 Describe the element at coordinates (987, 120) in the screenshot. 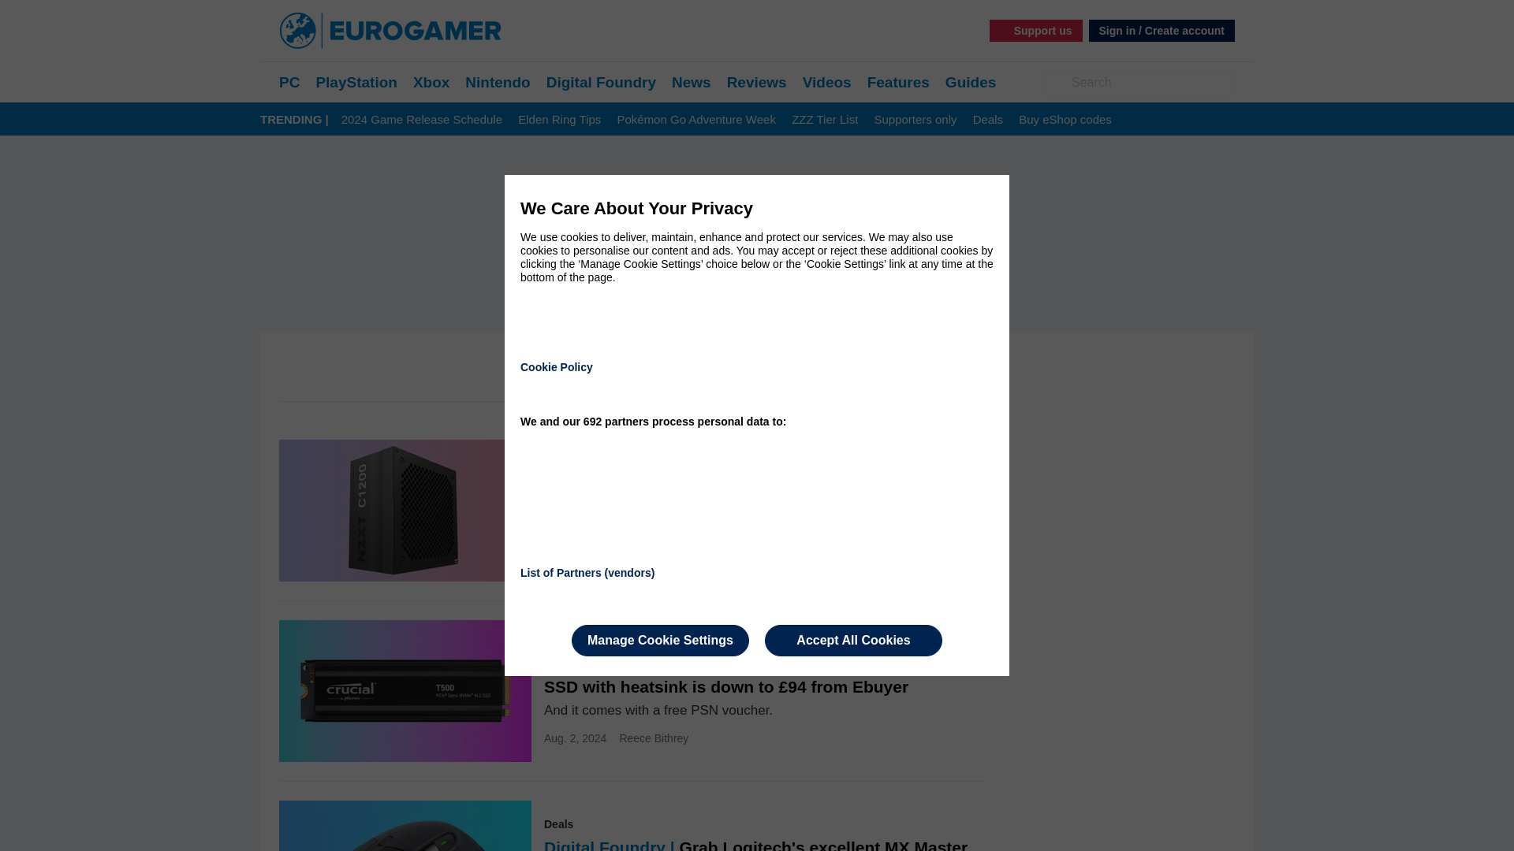

I see `Deals` at that location.